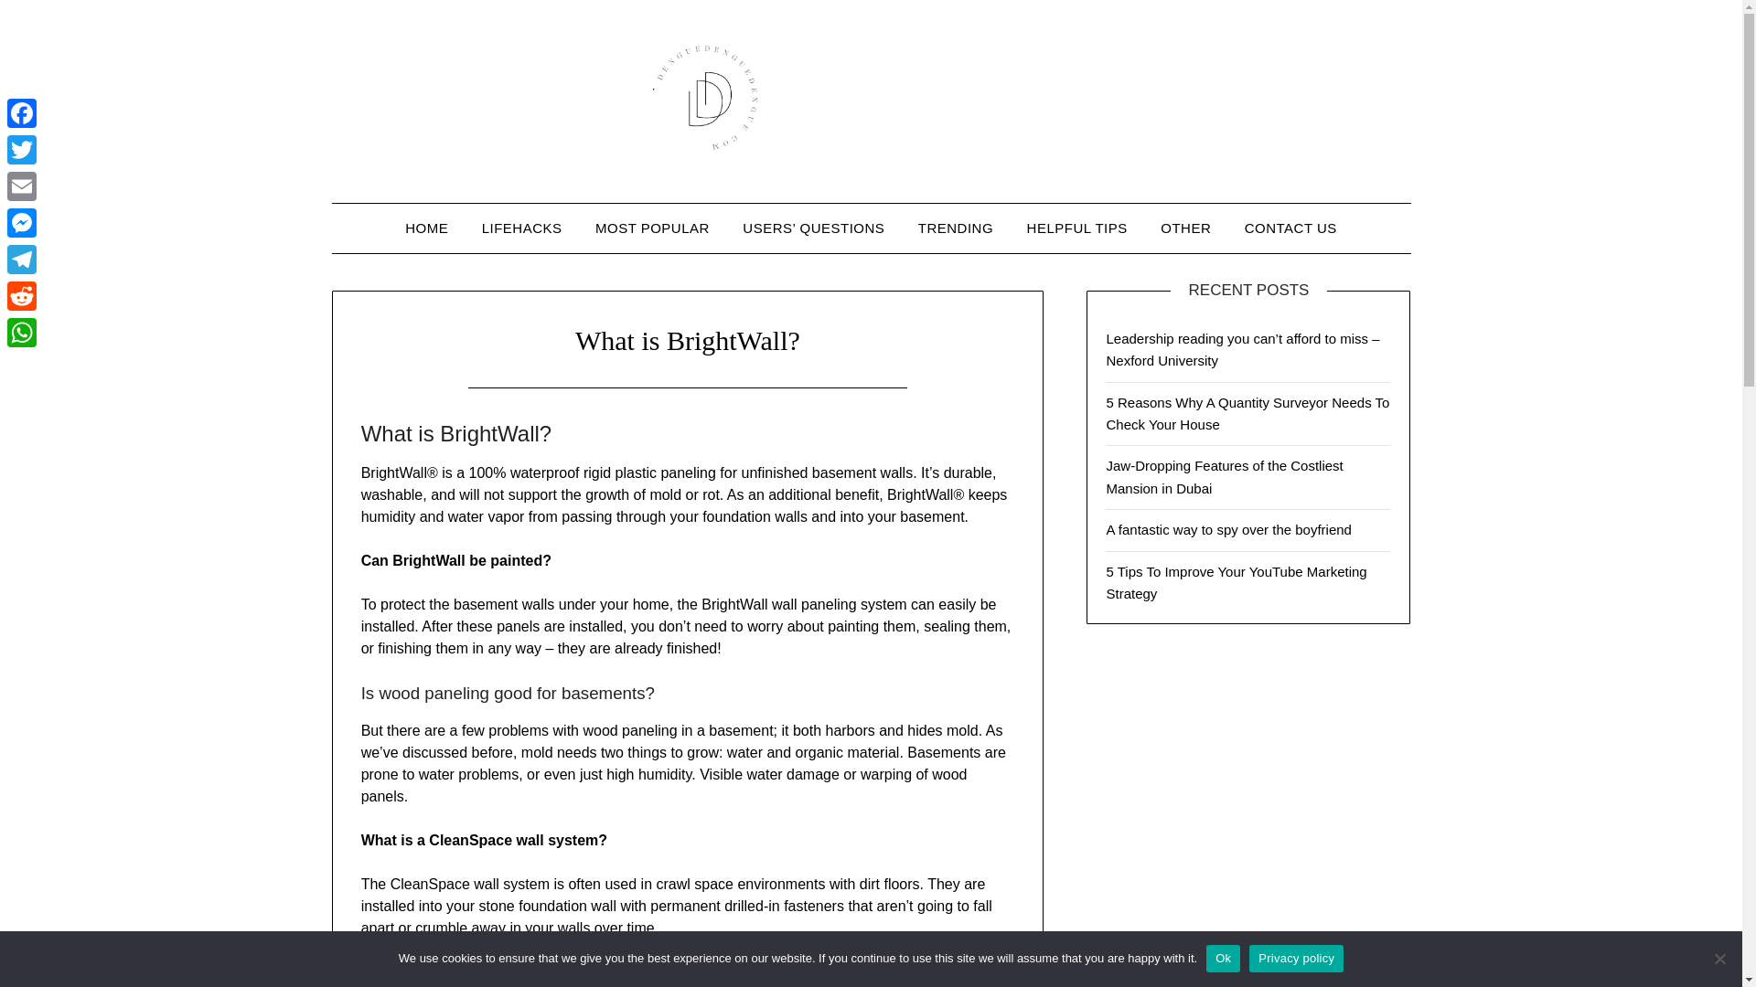 The height and width of the screenshot is (987, 1756). What do you see at coordinates (652, 228) in the screenshot?
I see `MOST POPULAR` at bounding box center [652, 228].